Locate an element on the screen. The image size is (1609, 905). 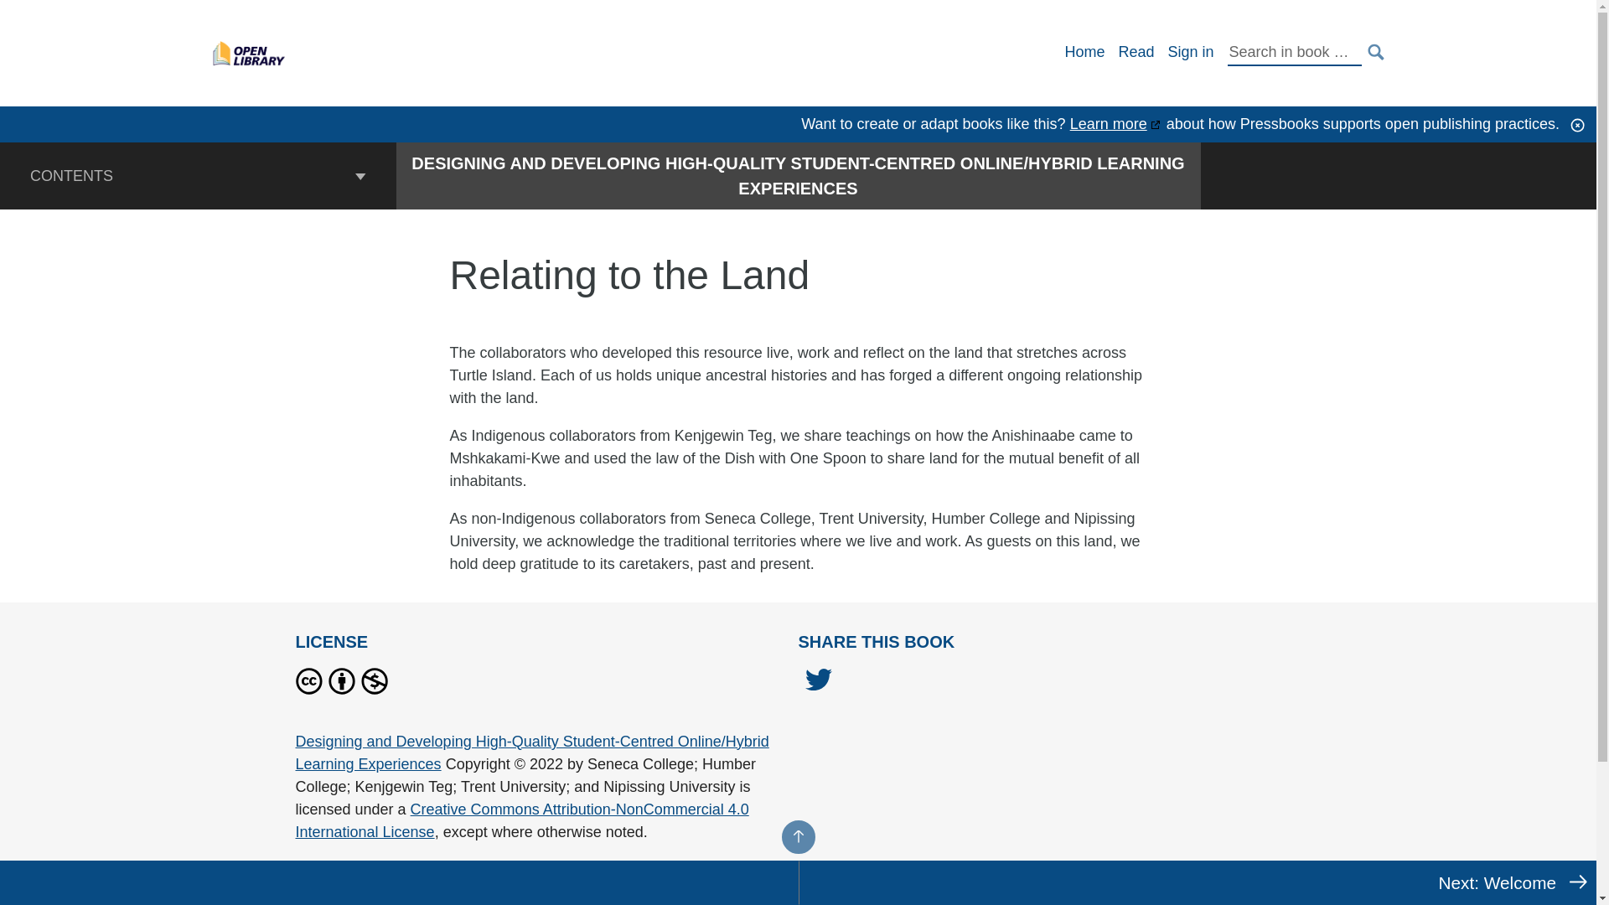
CONTENTS is located at coordinates (198, 175).